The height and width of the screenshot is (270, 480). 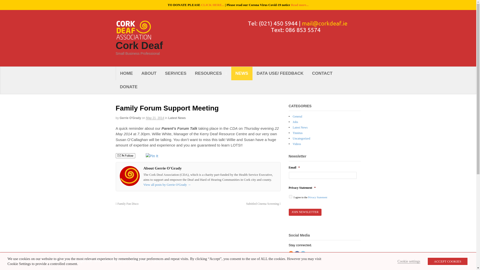 I want to click on Follow, so click(x=125, y=155).